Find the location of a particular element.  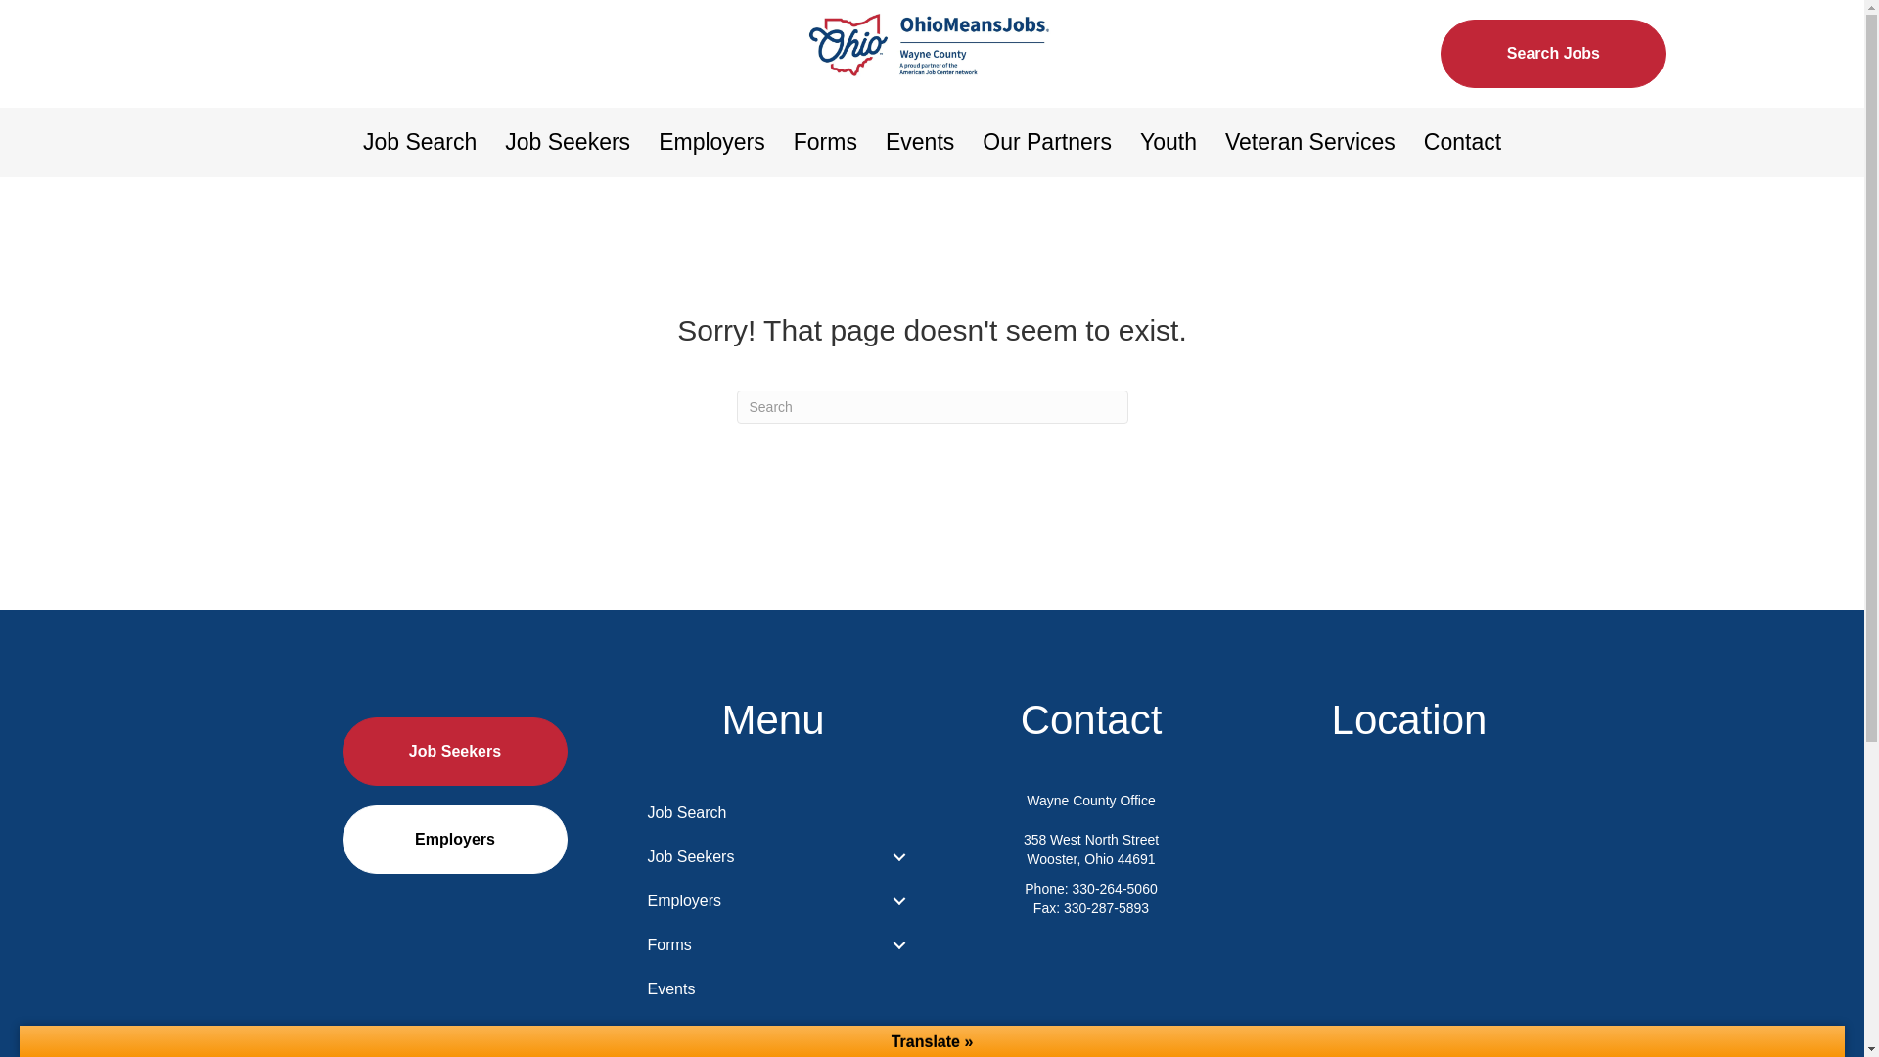

Employers is located at coordinates (711, 143).